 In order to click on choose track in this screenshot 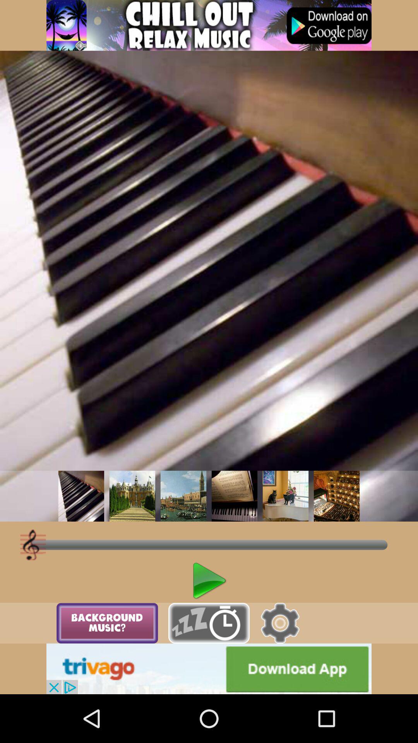, I will do `click(81, 496)`.